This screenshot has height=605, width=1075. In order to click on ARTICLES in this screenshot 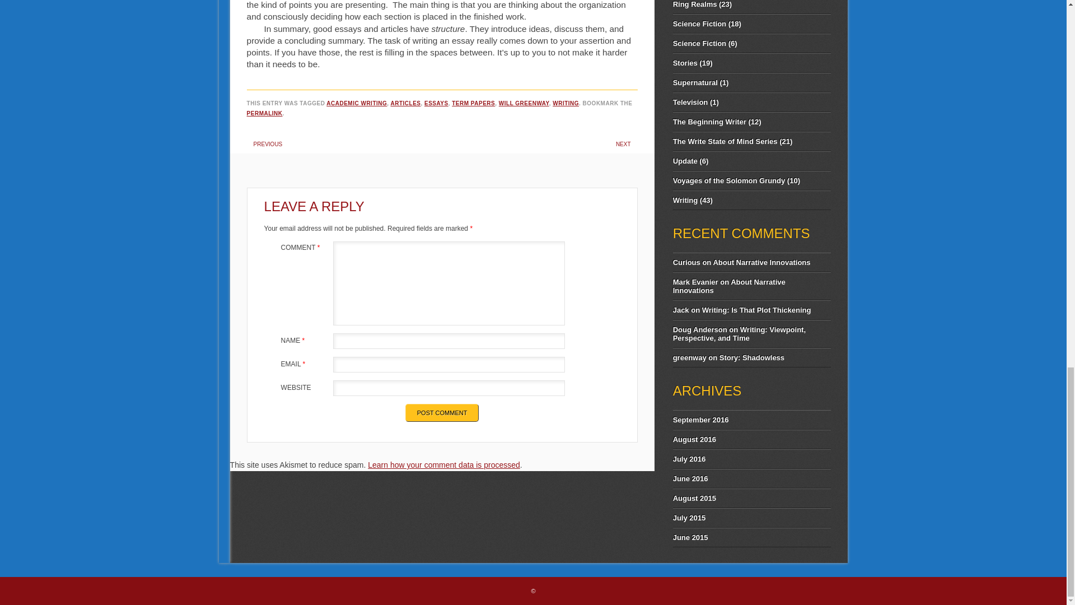, I will do `click(405, 103)`.